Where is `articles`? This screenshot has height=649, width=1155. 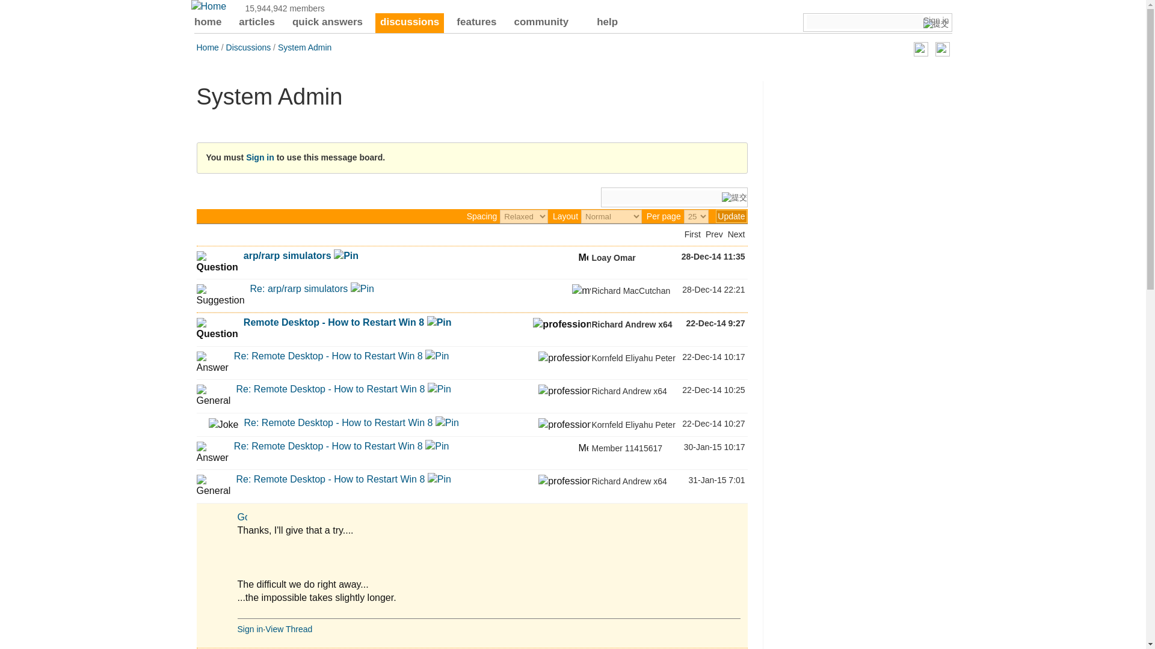 articles is located at coordinates (256, 23).